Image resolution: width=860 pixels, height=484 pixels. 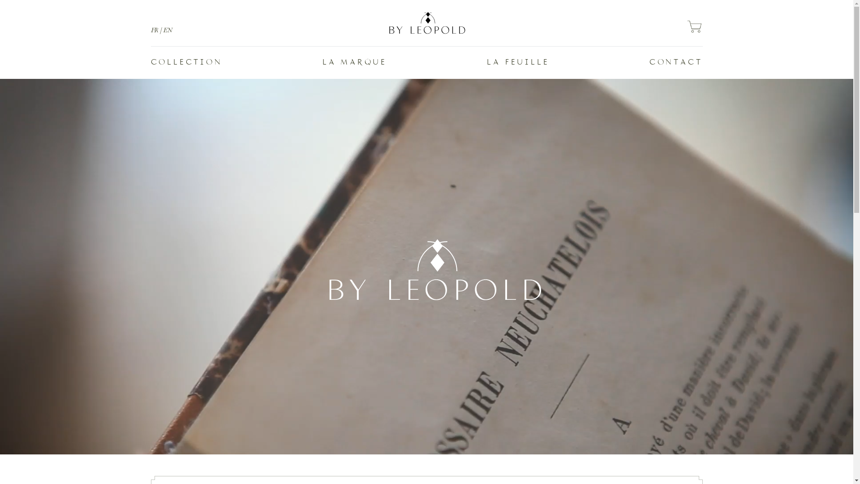 What do you see at coordinates (186, 63) in the screenshot?
I see `COLLECTION` at bounding box center [186, 63].